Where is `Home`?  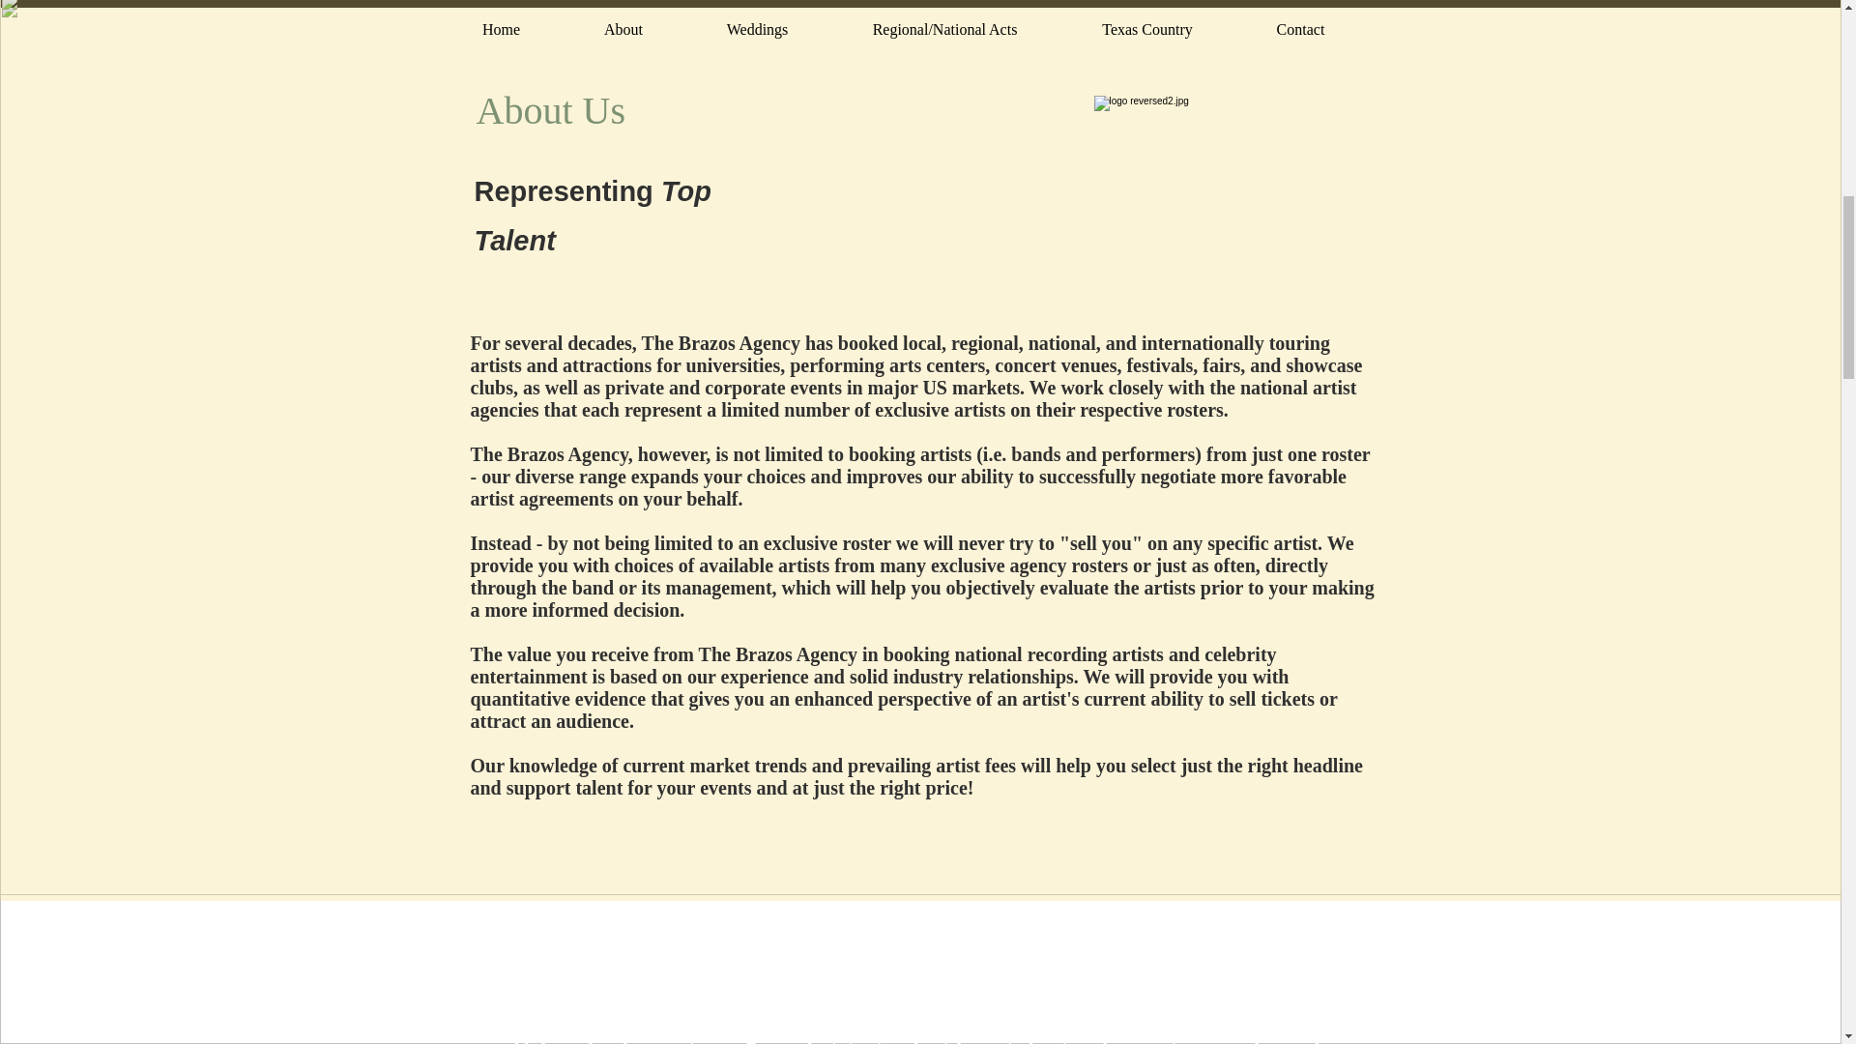
Home is located at coordinates (501, 30).